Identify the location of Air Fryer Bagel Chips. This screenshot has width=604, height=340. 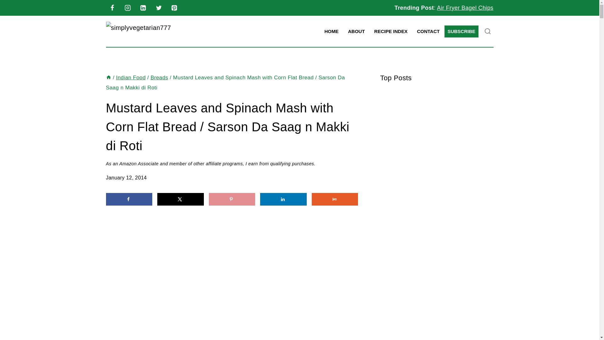
(465, 8).